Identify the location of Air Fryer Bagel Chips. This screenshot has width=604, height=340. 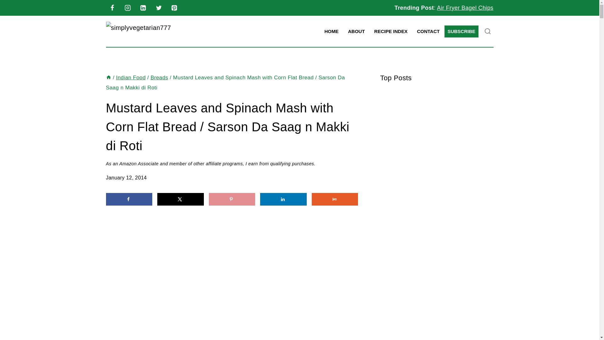
(465, 8).